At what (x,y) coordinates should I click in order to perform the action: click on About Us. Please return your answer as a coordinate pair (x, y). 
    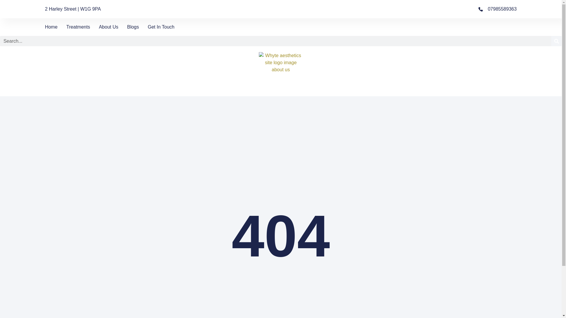
    Looking at the image, I should click on (108, 27).